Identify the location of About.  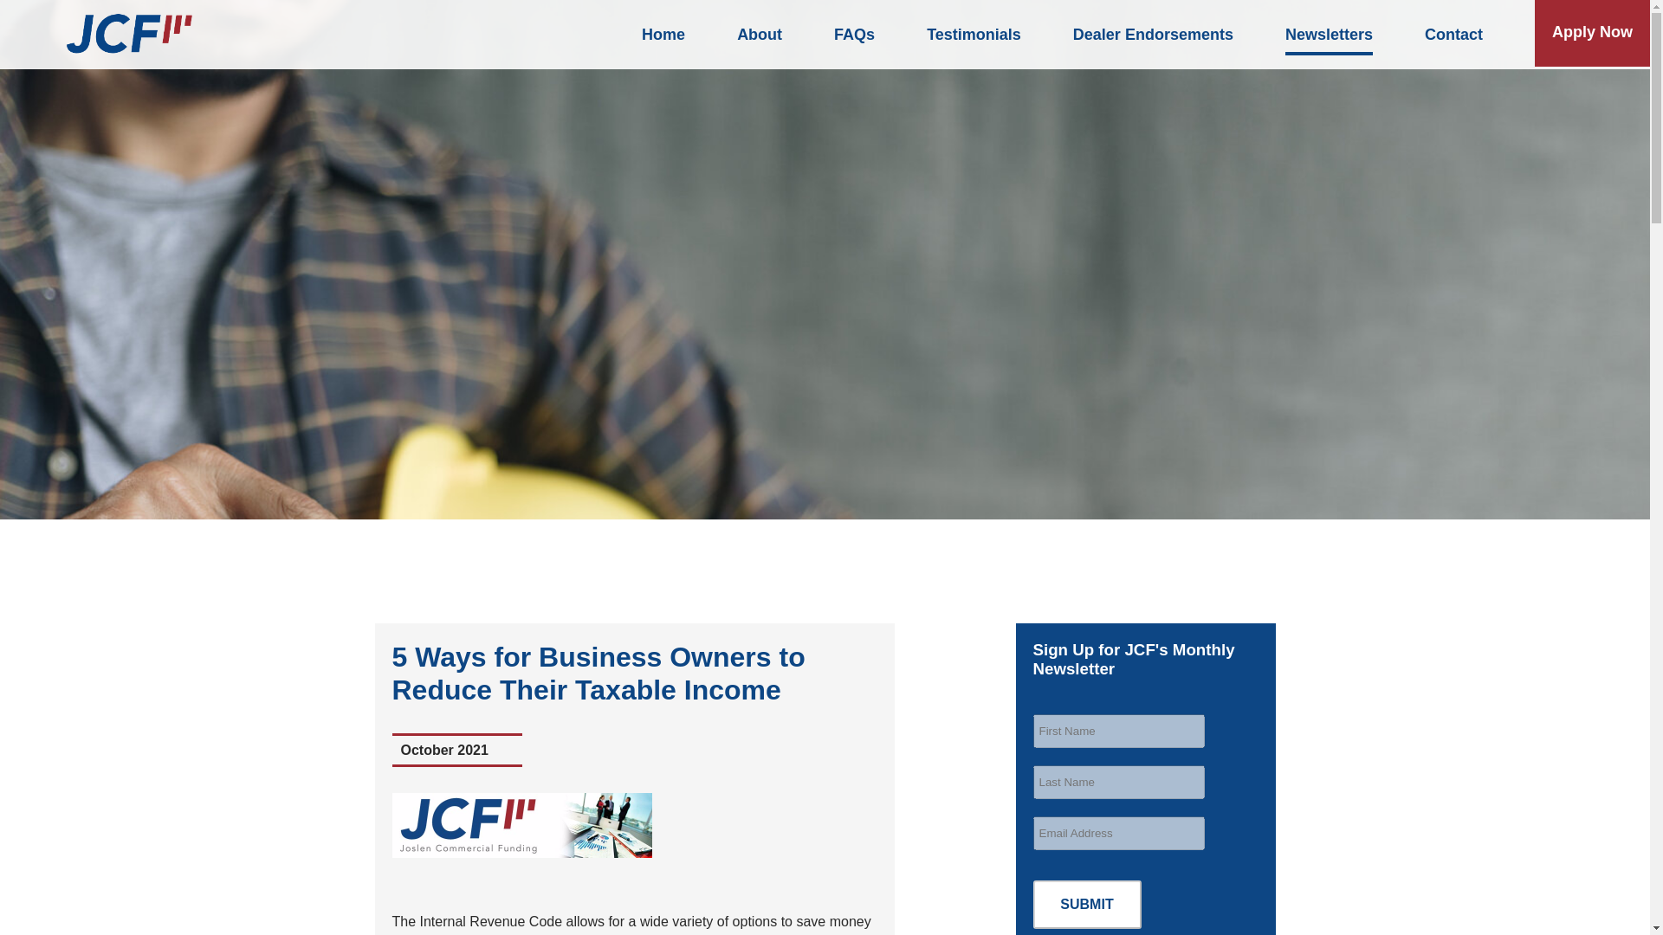
(759, 35).